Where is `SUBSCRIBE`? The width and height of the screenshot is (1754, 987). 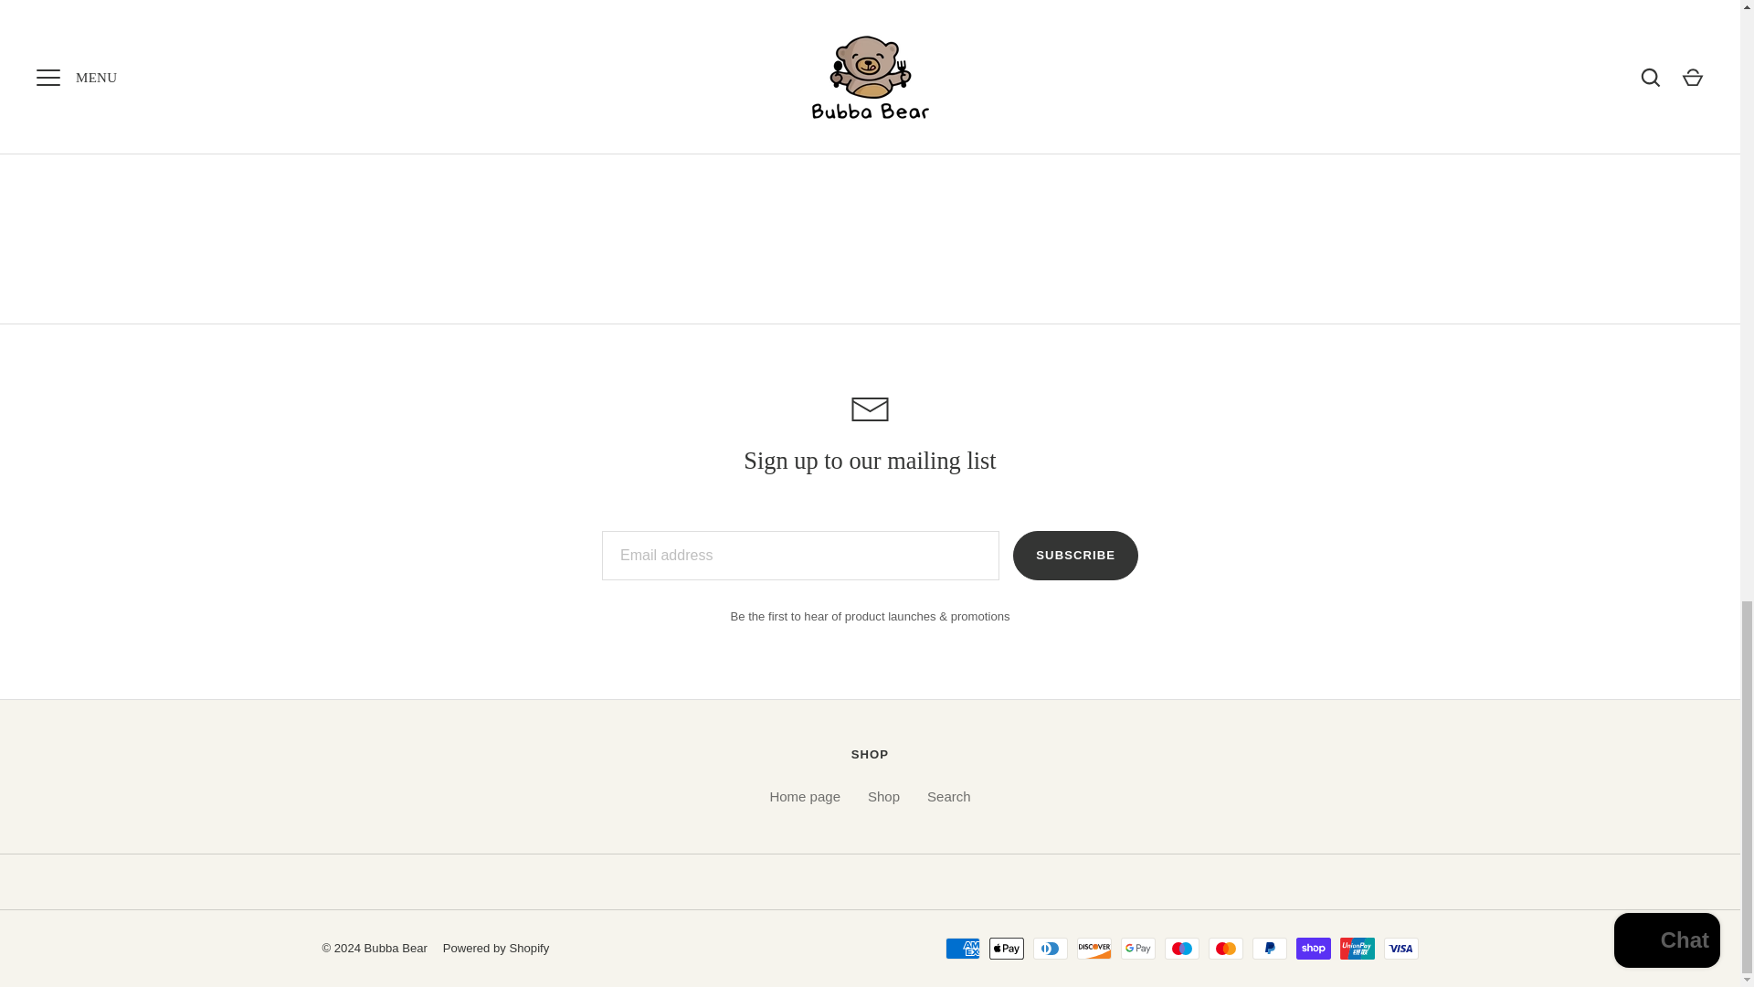
SUBSCRIBE is located at coordinates (1076, 556).